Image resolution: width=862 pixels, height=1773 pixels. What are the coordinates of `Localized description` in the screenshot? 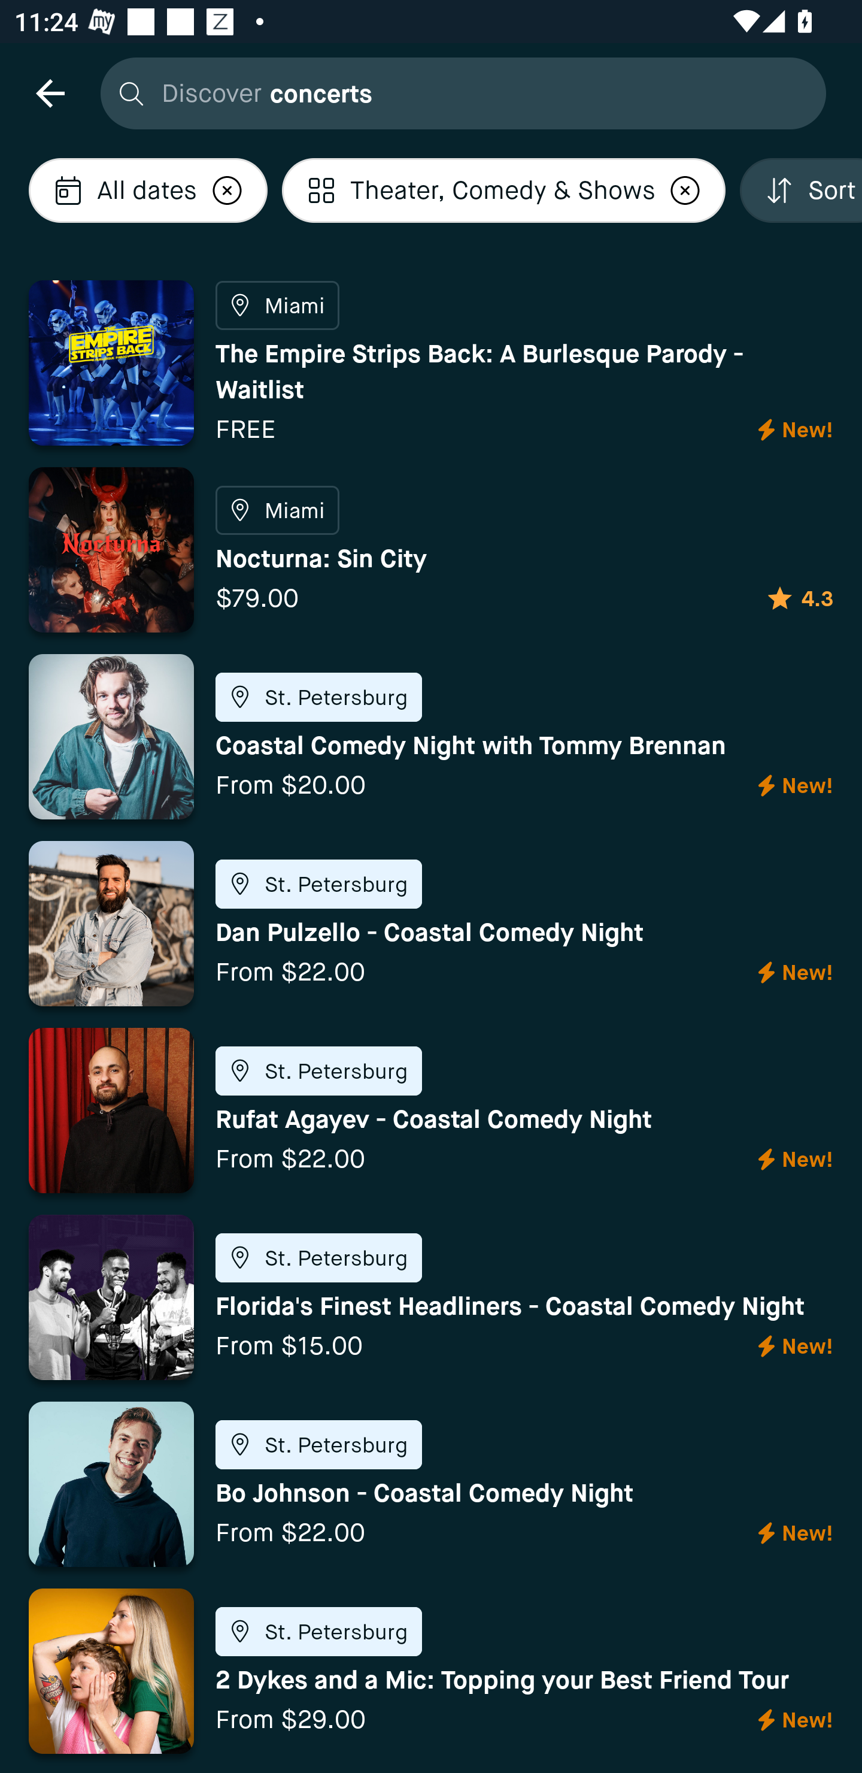 It's located at (227, 190).